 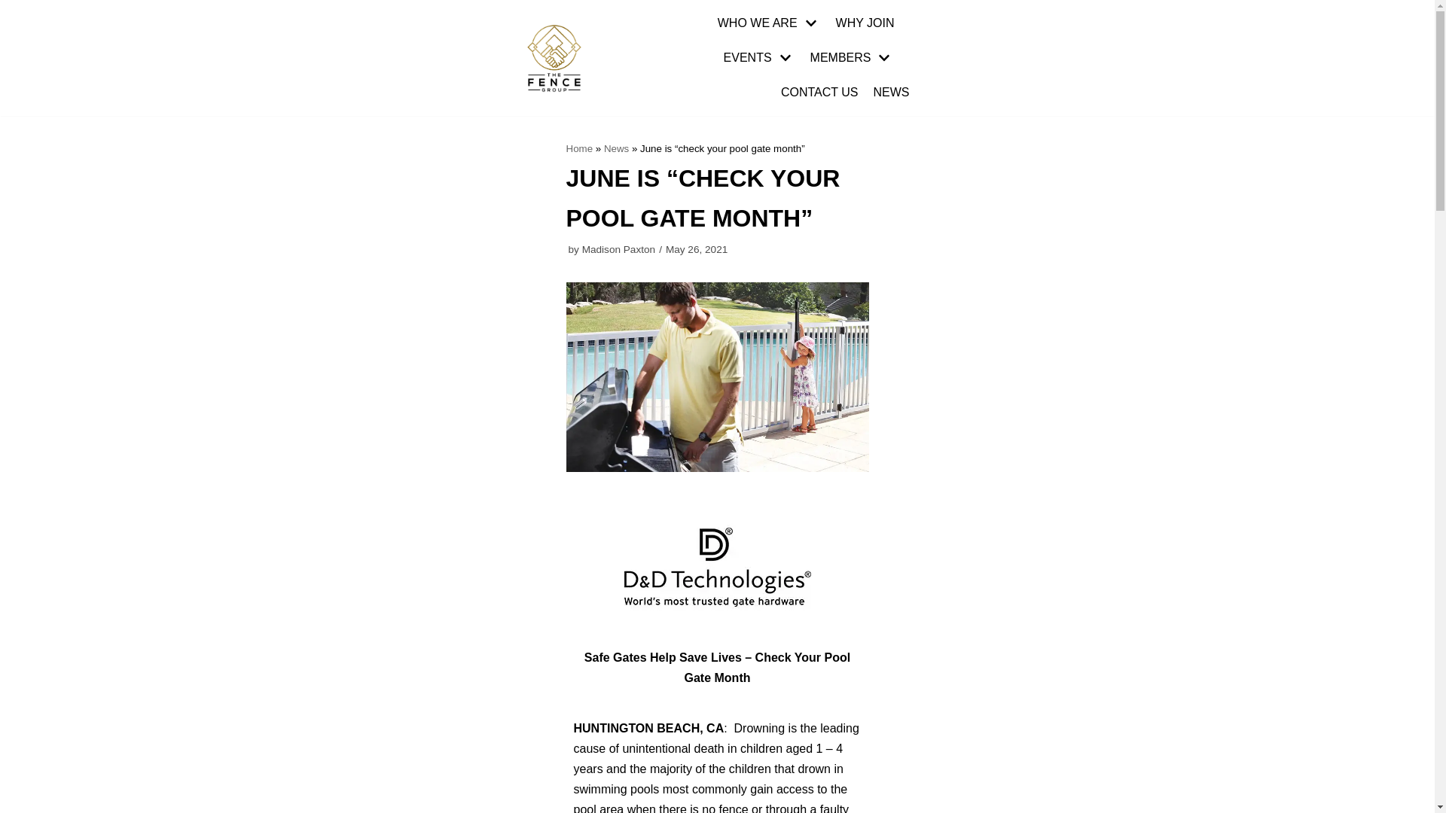 I want to click on Skip to content, so click(x=15, y=8).